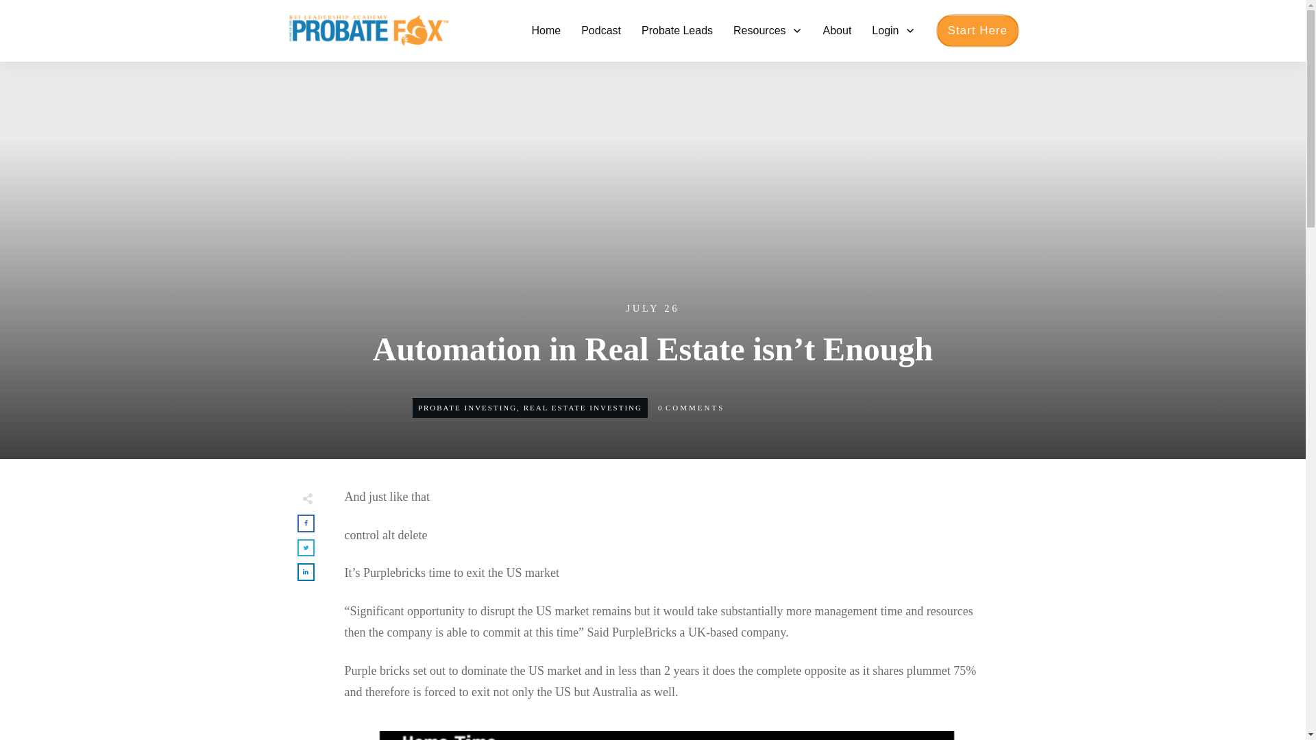  Describe the element at coordinates (546, 30) in the screenshot. I see `Home` at that location.